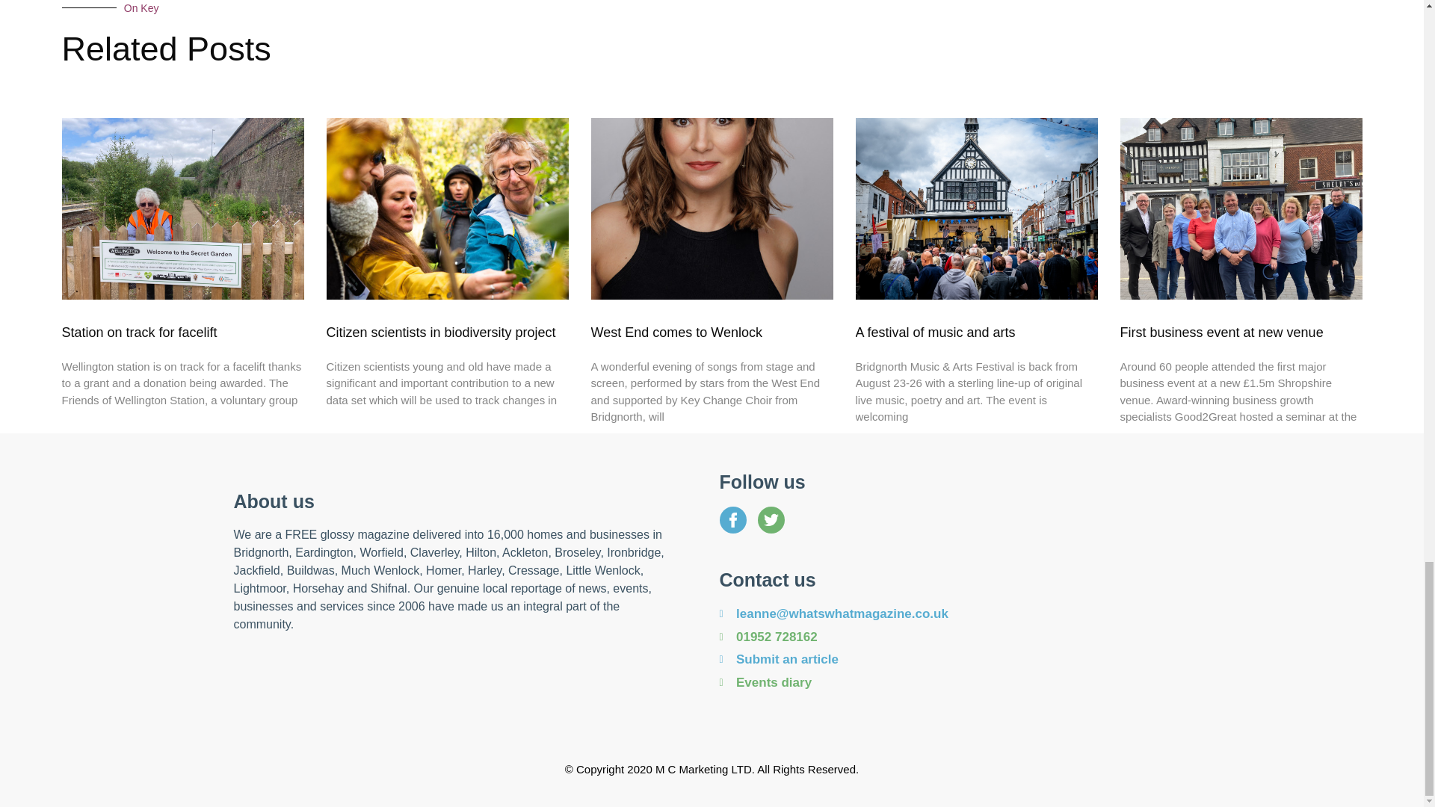  What do you see at coordinates (139, 332) in the screenshot?
I see `Station on track for facelift` at bounding box center [139, 332].